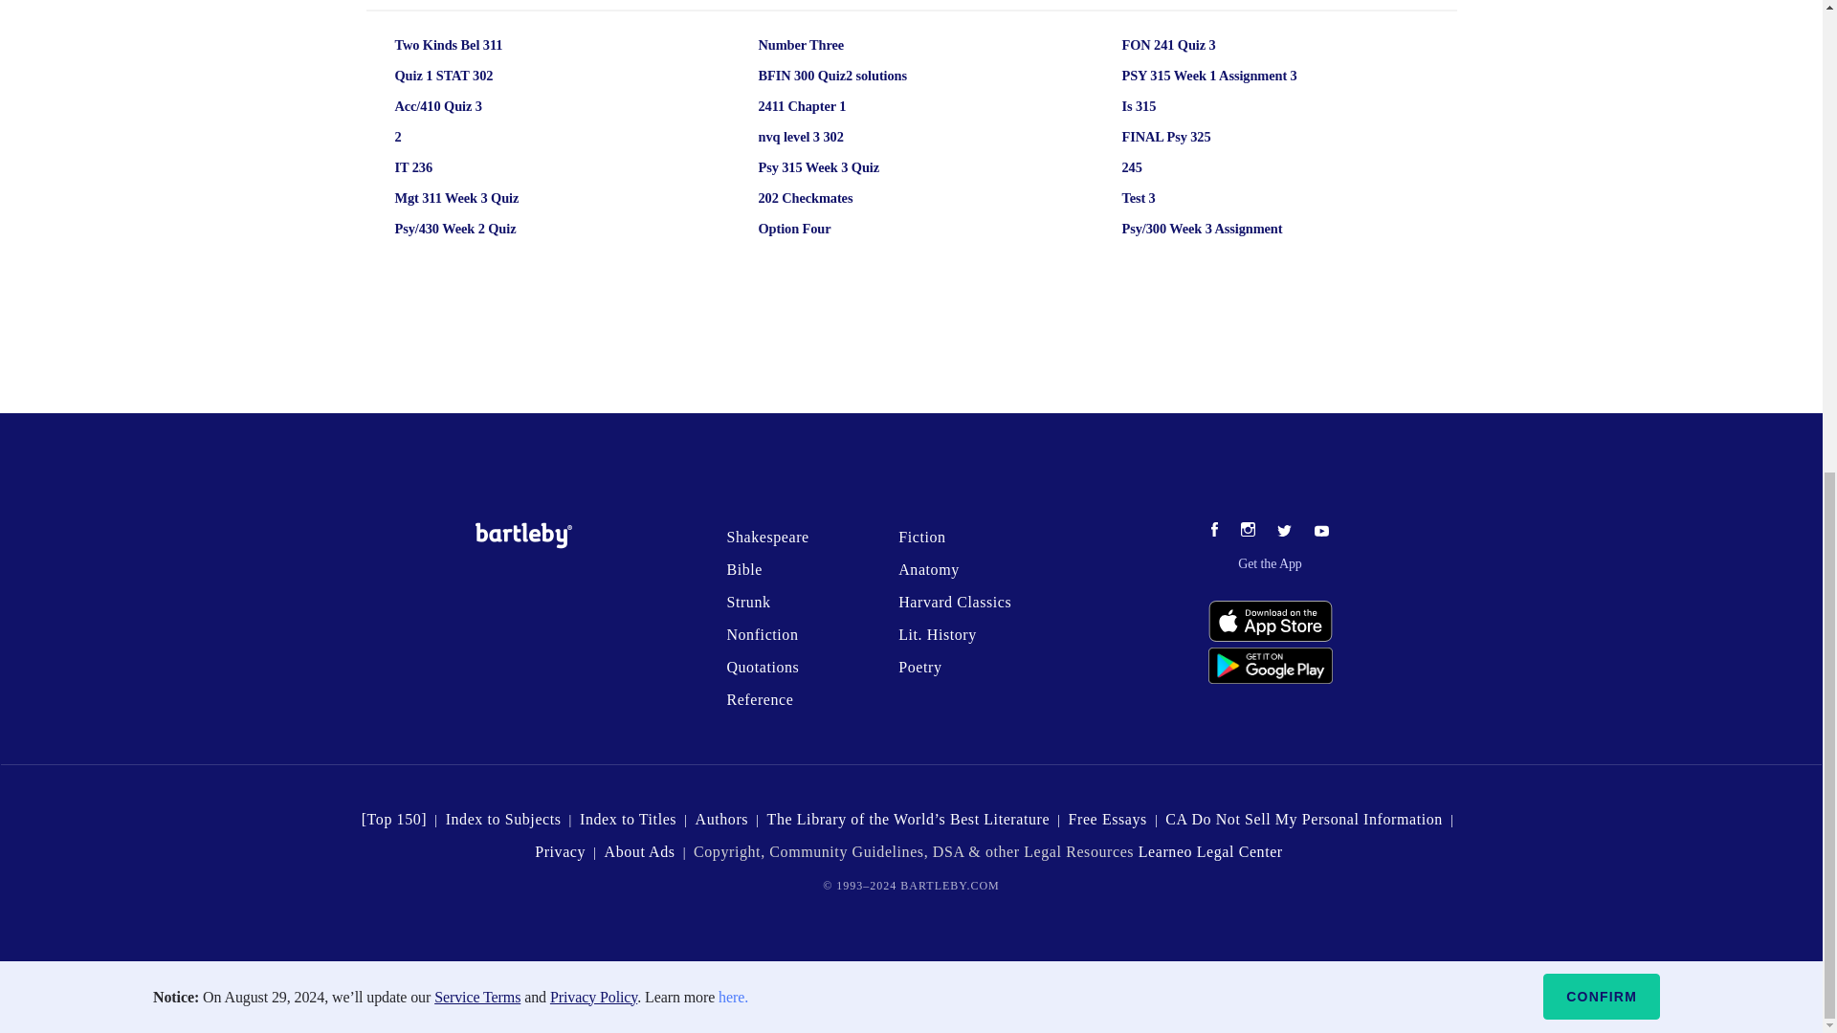 The width and height of the screenshot is (1837, 1033). I want to click on FINAL Psy 325, so click(1247, 137).